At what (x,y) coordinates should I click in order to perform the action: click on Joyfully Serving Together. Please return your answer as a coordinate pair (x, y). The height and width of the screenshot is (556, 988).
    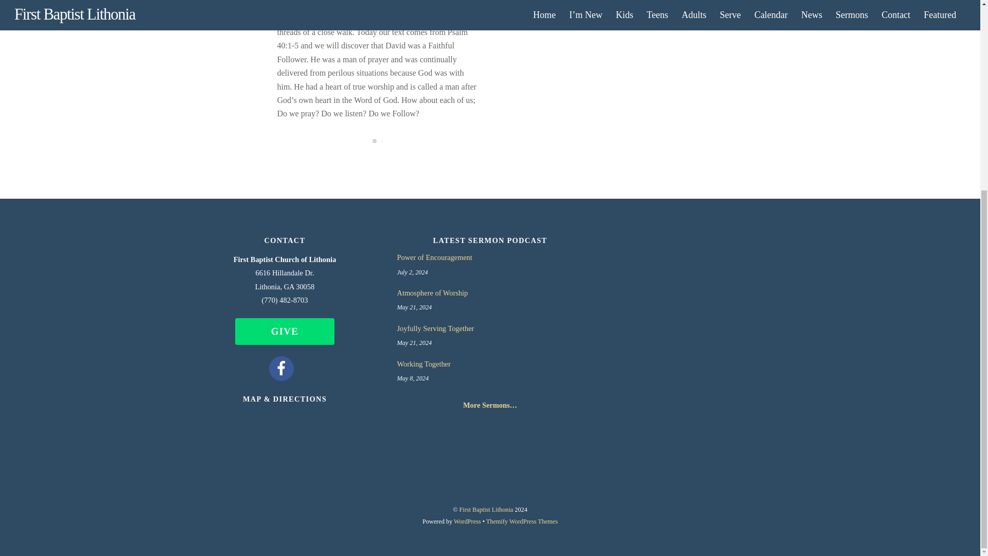
    Looking at the image, I should click on (490, 328).